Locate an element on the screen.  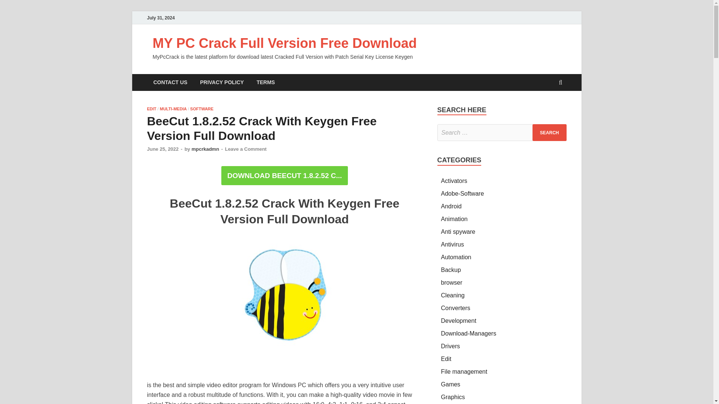
Leave a Comment is located at coordinates (246, 149).